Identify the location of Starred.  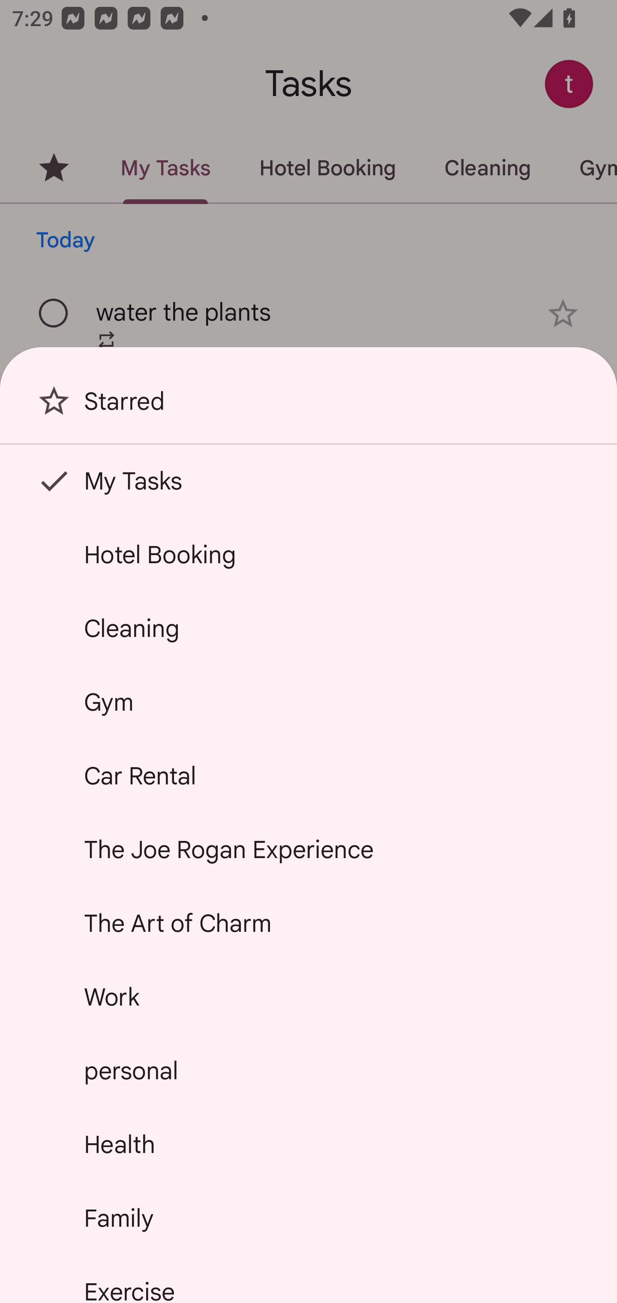
(308, 407).